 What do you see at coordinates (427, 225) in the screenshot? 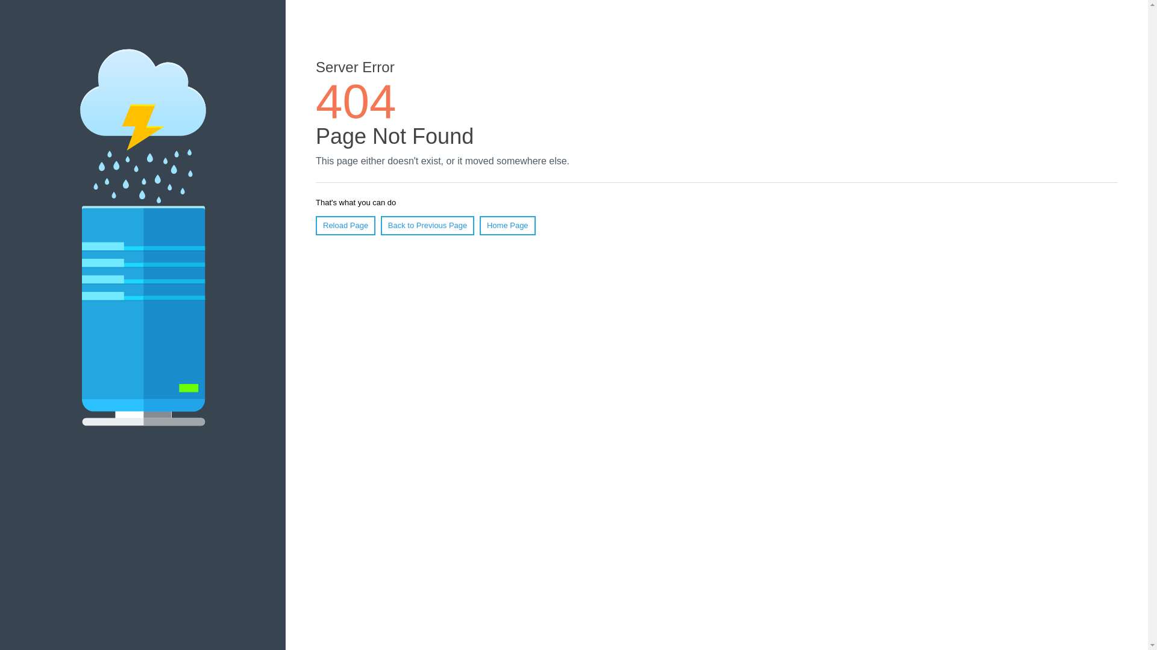
I see `Back to Previous Page` at bounding box center [427, 225].